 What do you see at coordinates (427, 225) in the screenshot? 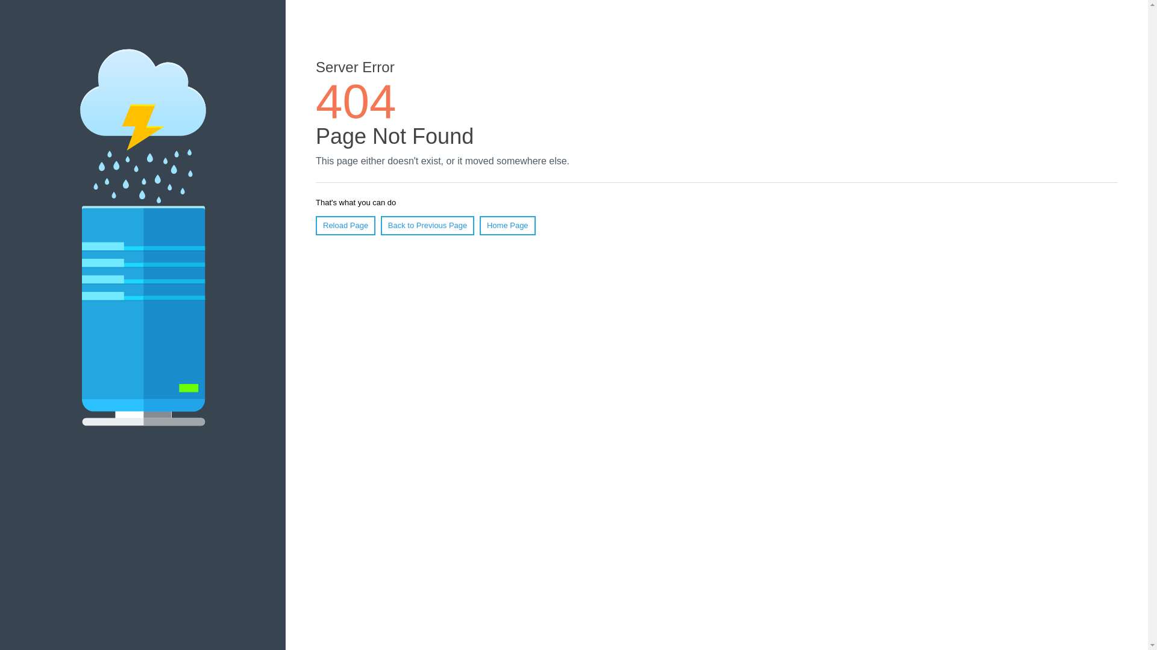
I see `Back to Previous Page` at bounding box center [427, 225].